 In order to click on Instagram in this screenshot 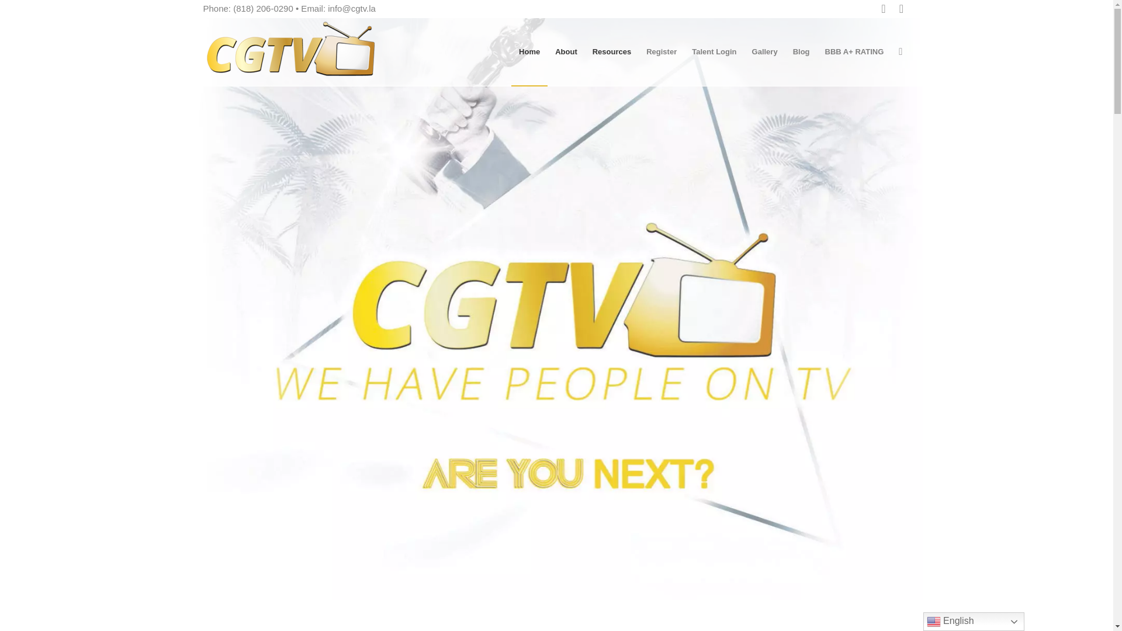, I will do `click(901, 9)`.